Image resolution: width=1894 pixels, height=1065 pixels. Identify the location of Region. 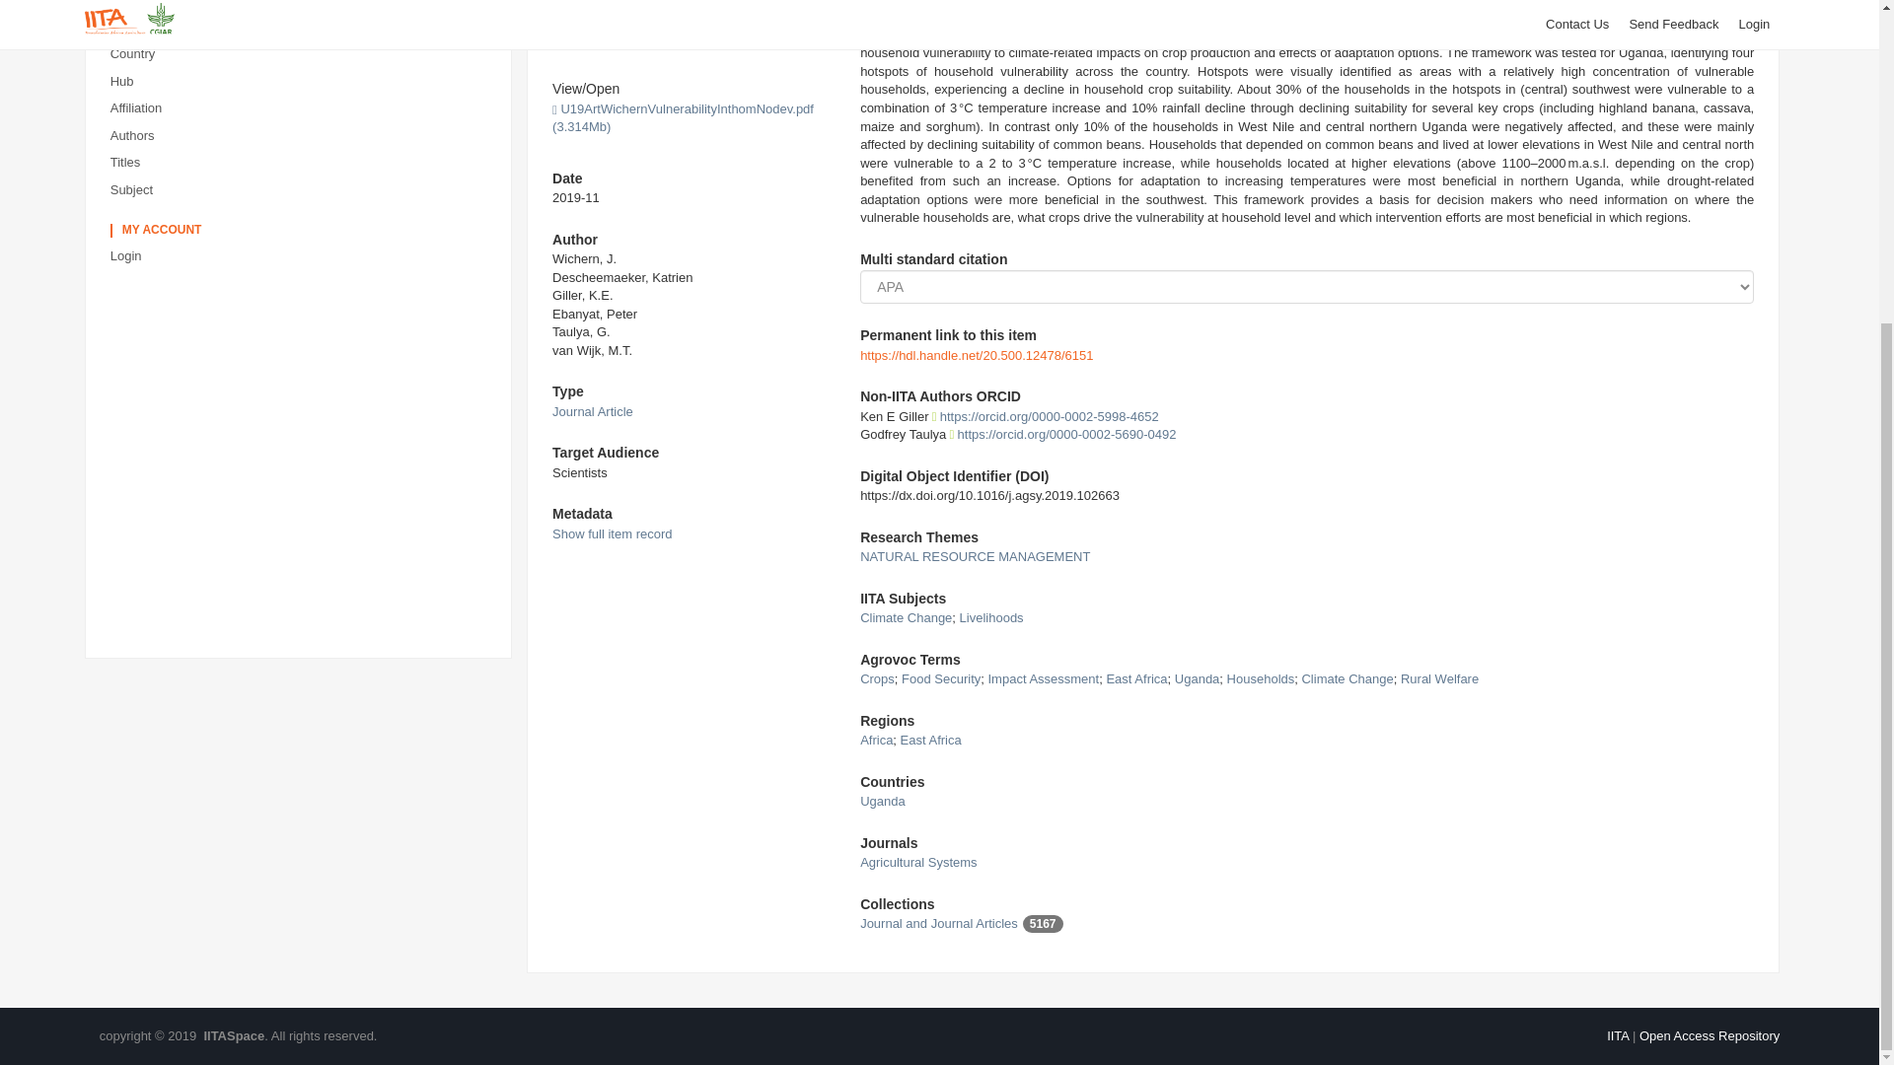
(302, 28).